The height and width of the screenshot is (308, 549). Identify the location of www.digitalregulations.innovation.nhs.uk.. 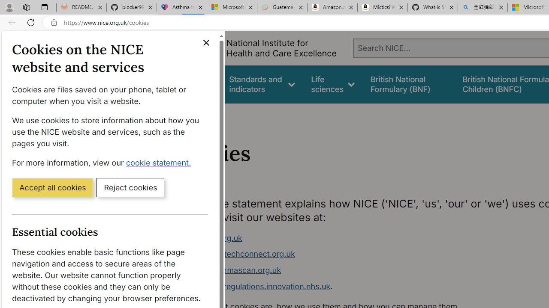
(341, 287).